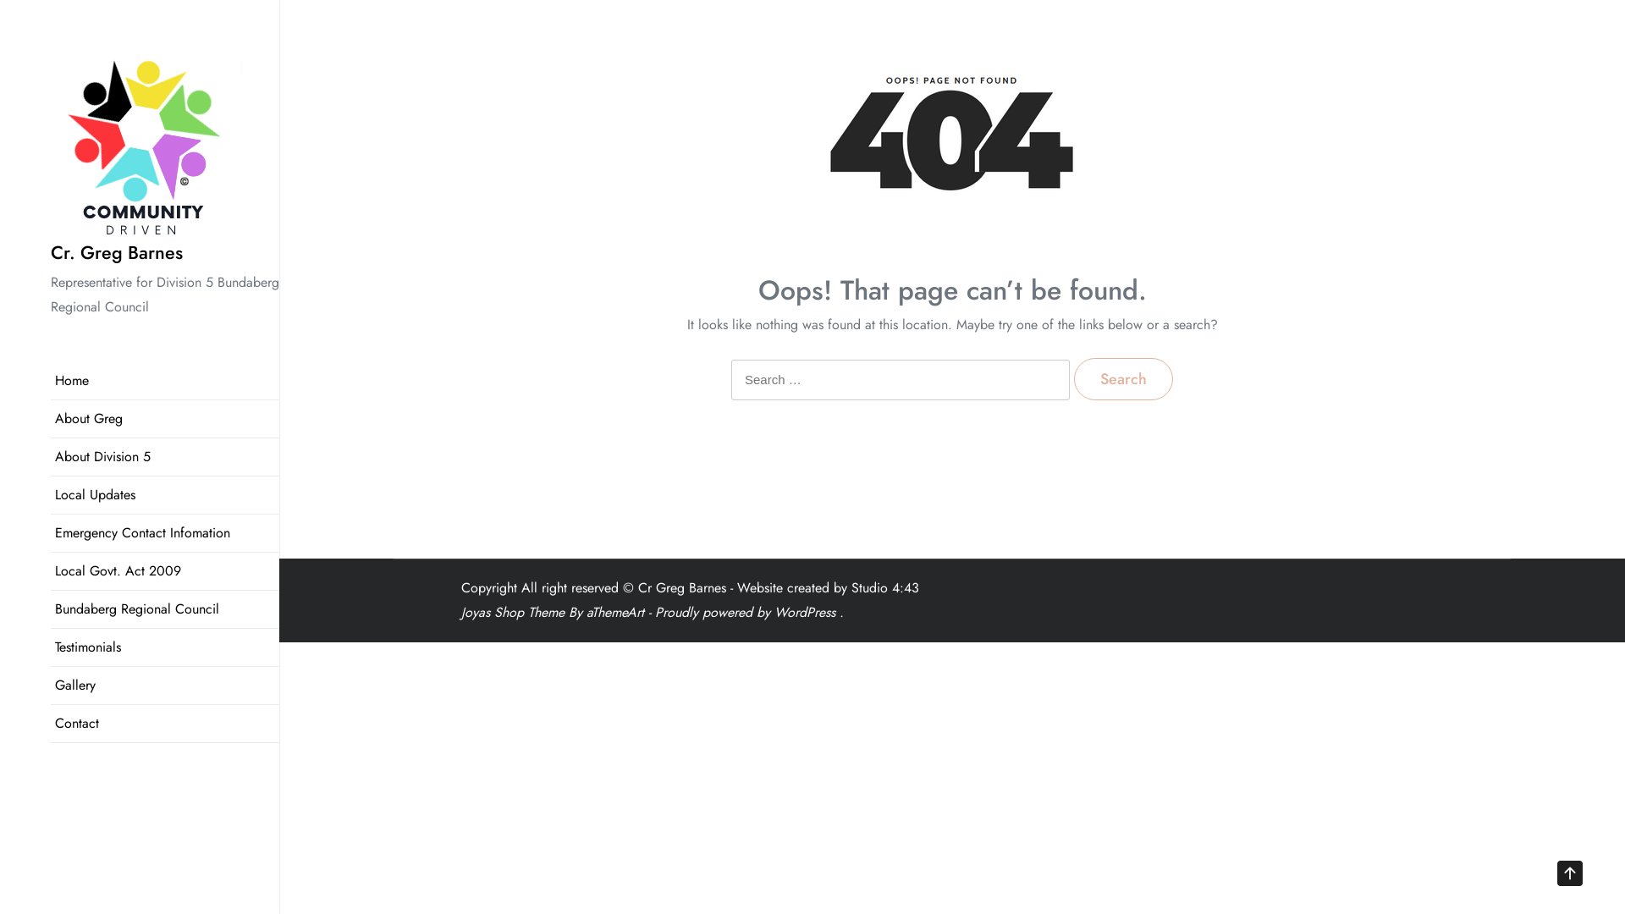 This screenshot has height=914, width=1625. Describe the element at coordinates (165, 381) in the screenshot. I see `Home` at that location.